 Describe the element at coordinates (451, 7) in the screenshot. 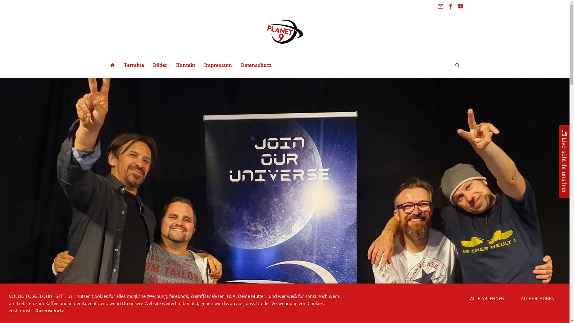

I see `Unsere Facebook-Seite besuchen` at that location.